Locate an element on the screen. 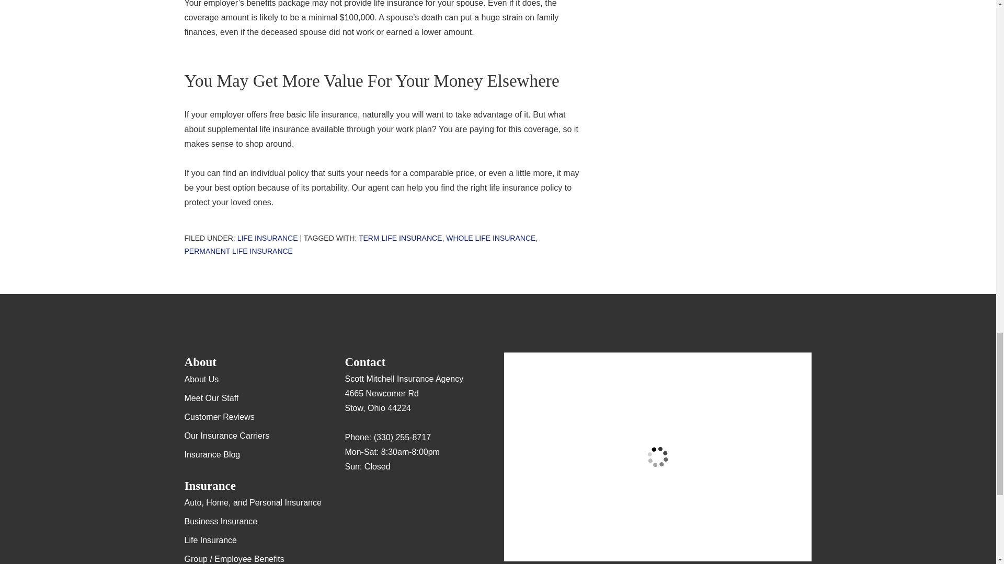 This screenshot has width=1004, height=564. Google Maps is located at coordinates (352, 497).